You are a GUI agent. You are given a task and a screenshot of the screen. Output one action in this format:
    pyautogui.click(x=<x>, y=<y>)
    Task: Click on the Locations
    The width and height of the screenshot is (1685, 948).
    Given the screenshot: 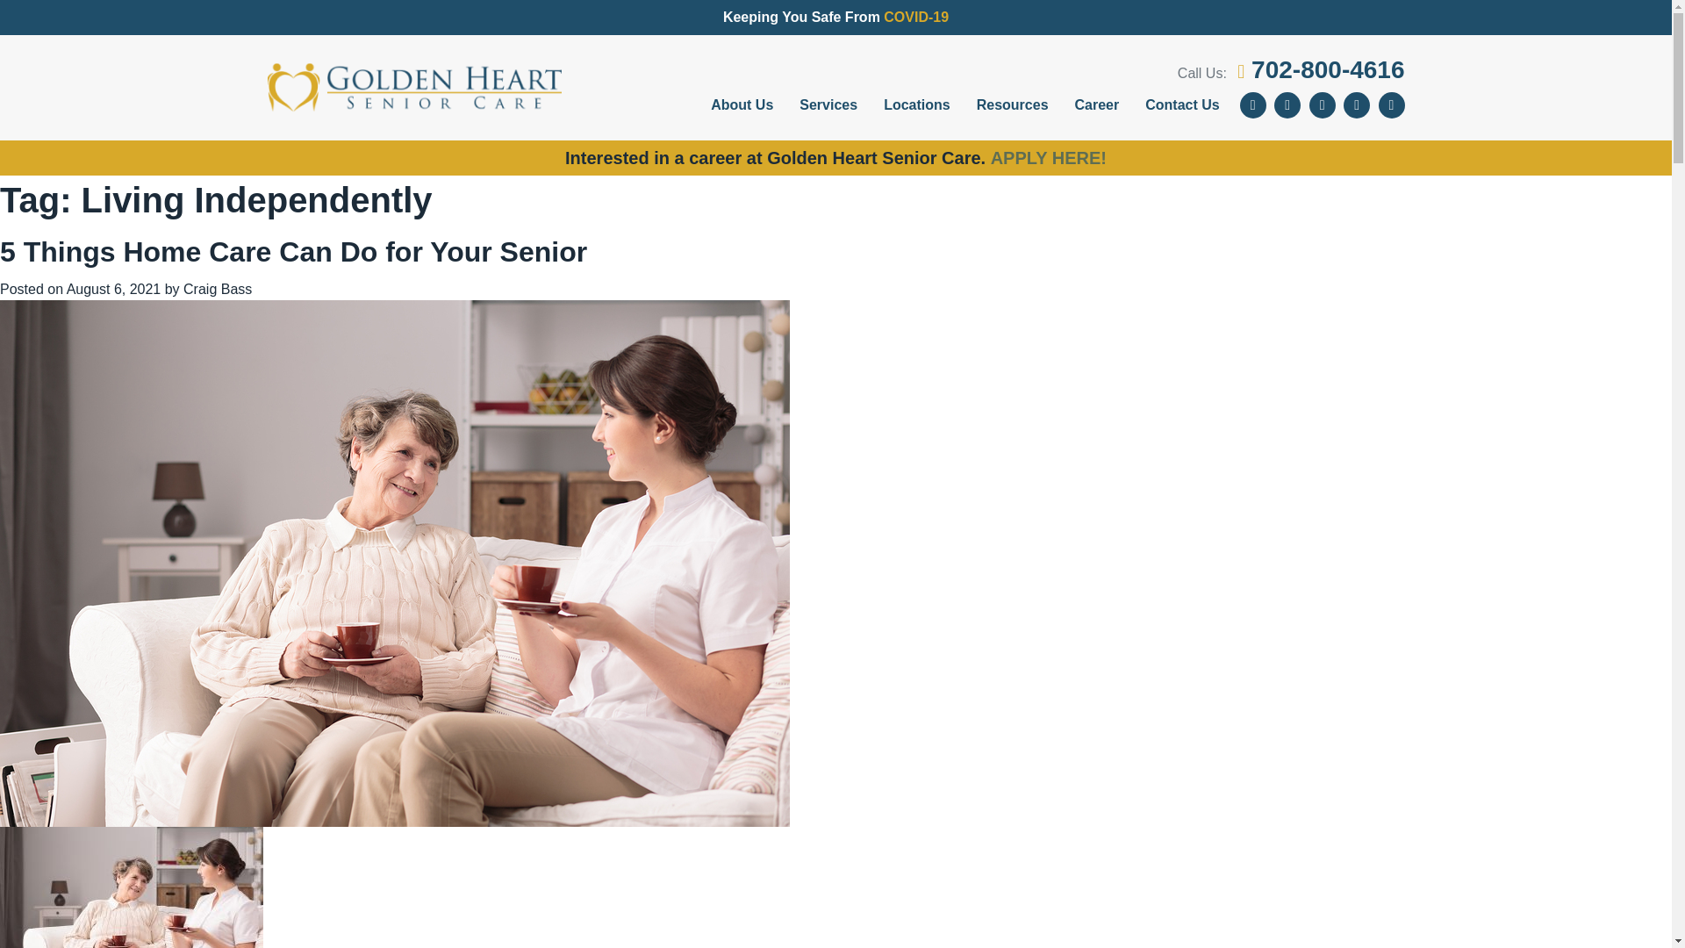 What is the action you would take?
    pyautogui.click(x=917, y=105)
    